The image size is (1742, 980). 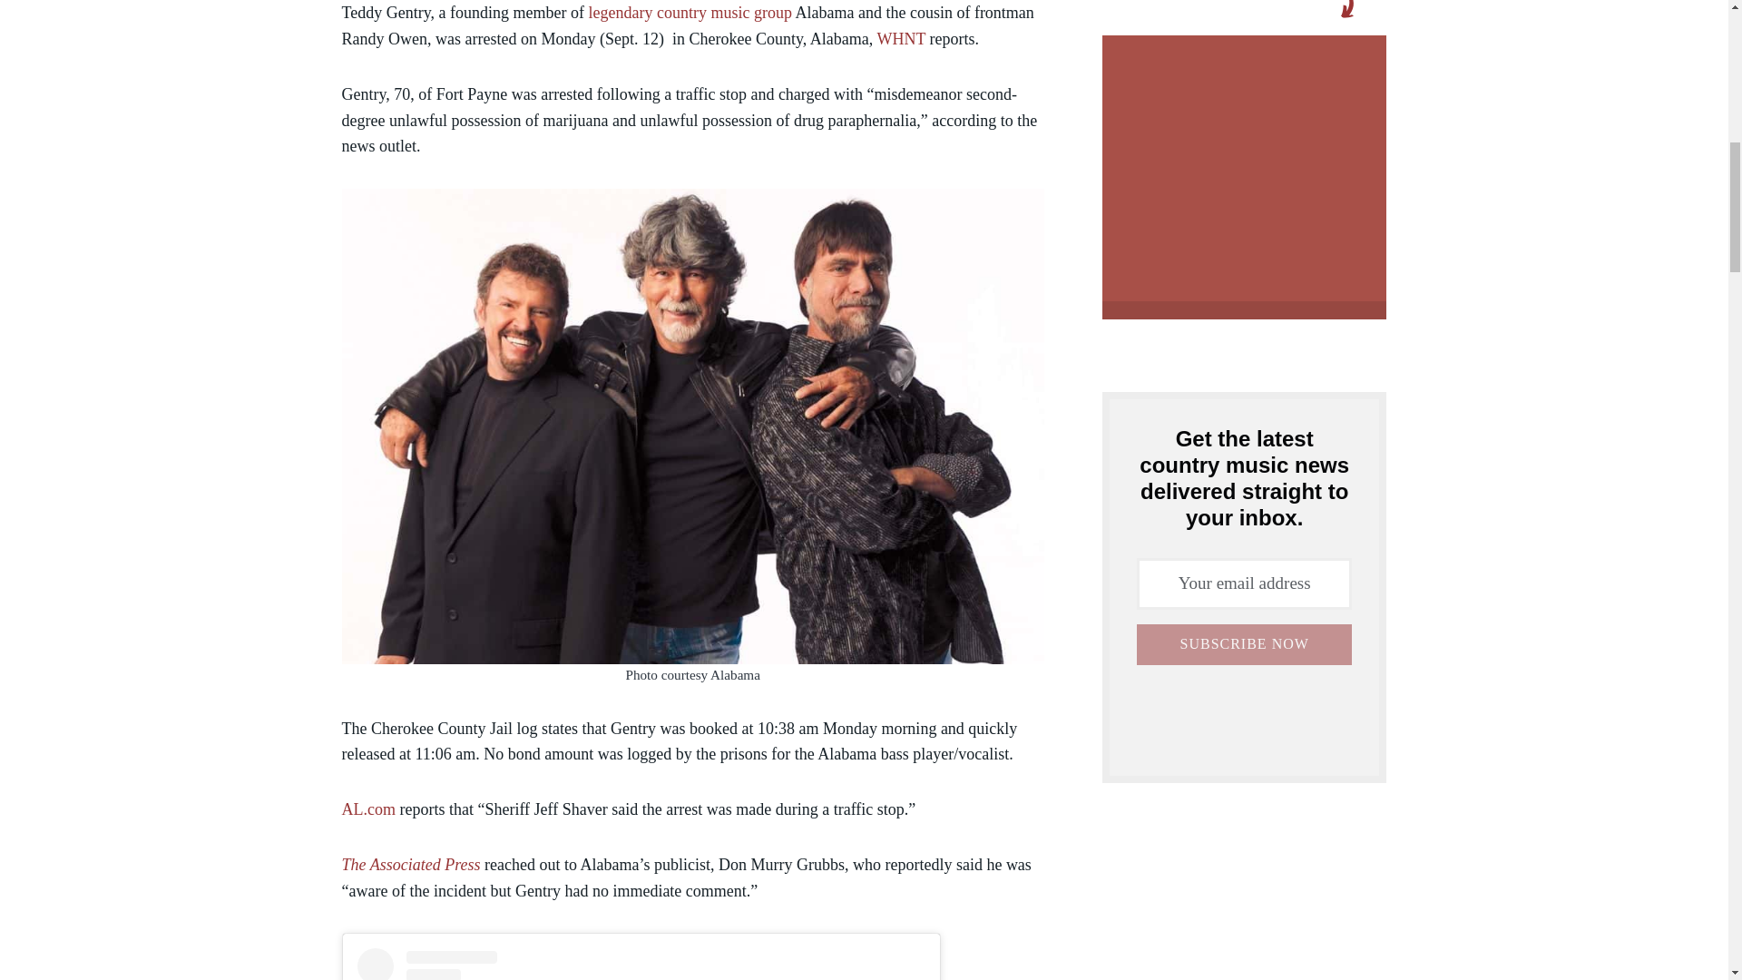 I want to click on legendary country music group, so click(x=690, y=13).